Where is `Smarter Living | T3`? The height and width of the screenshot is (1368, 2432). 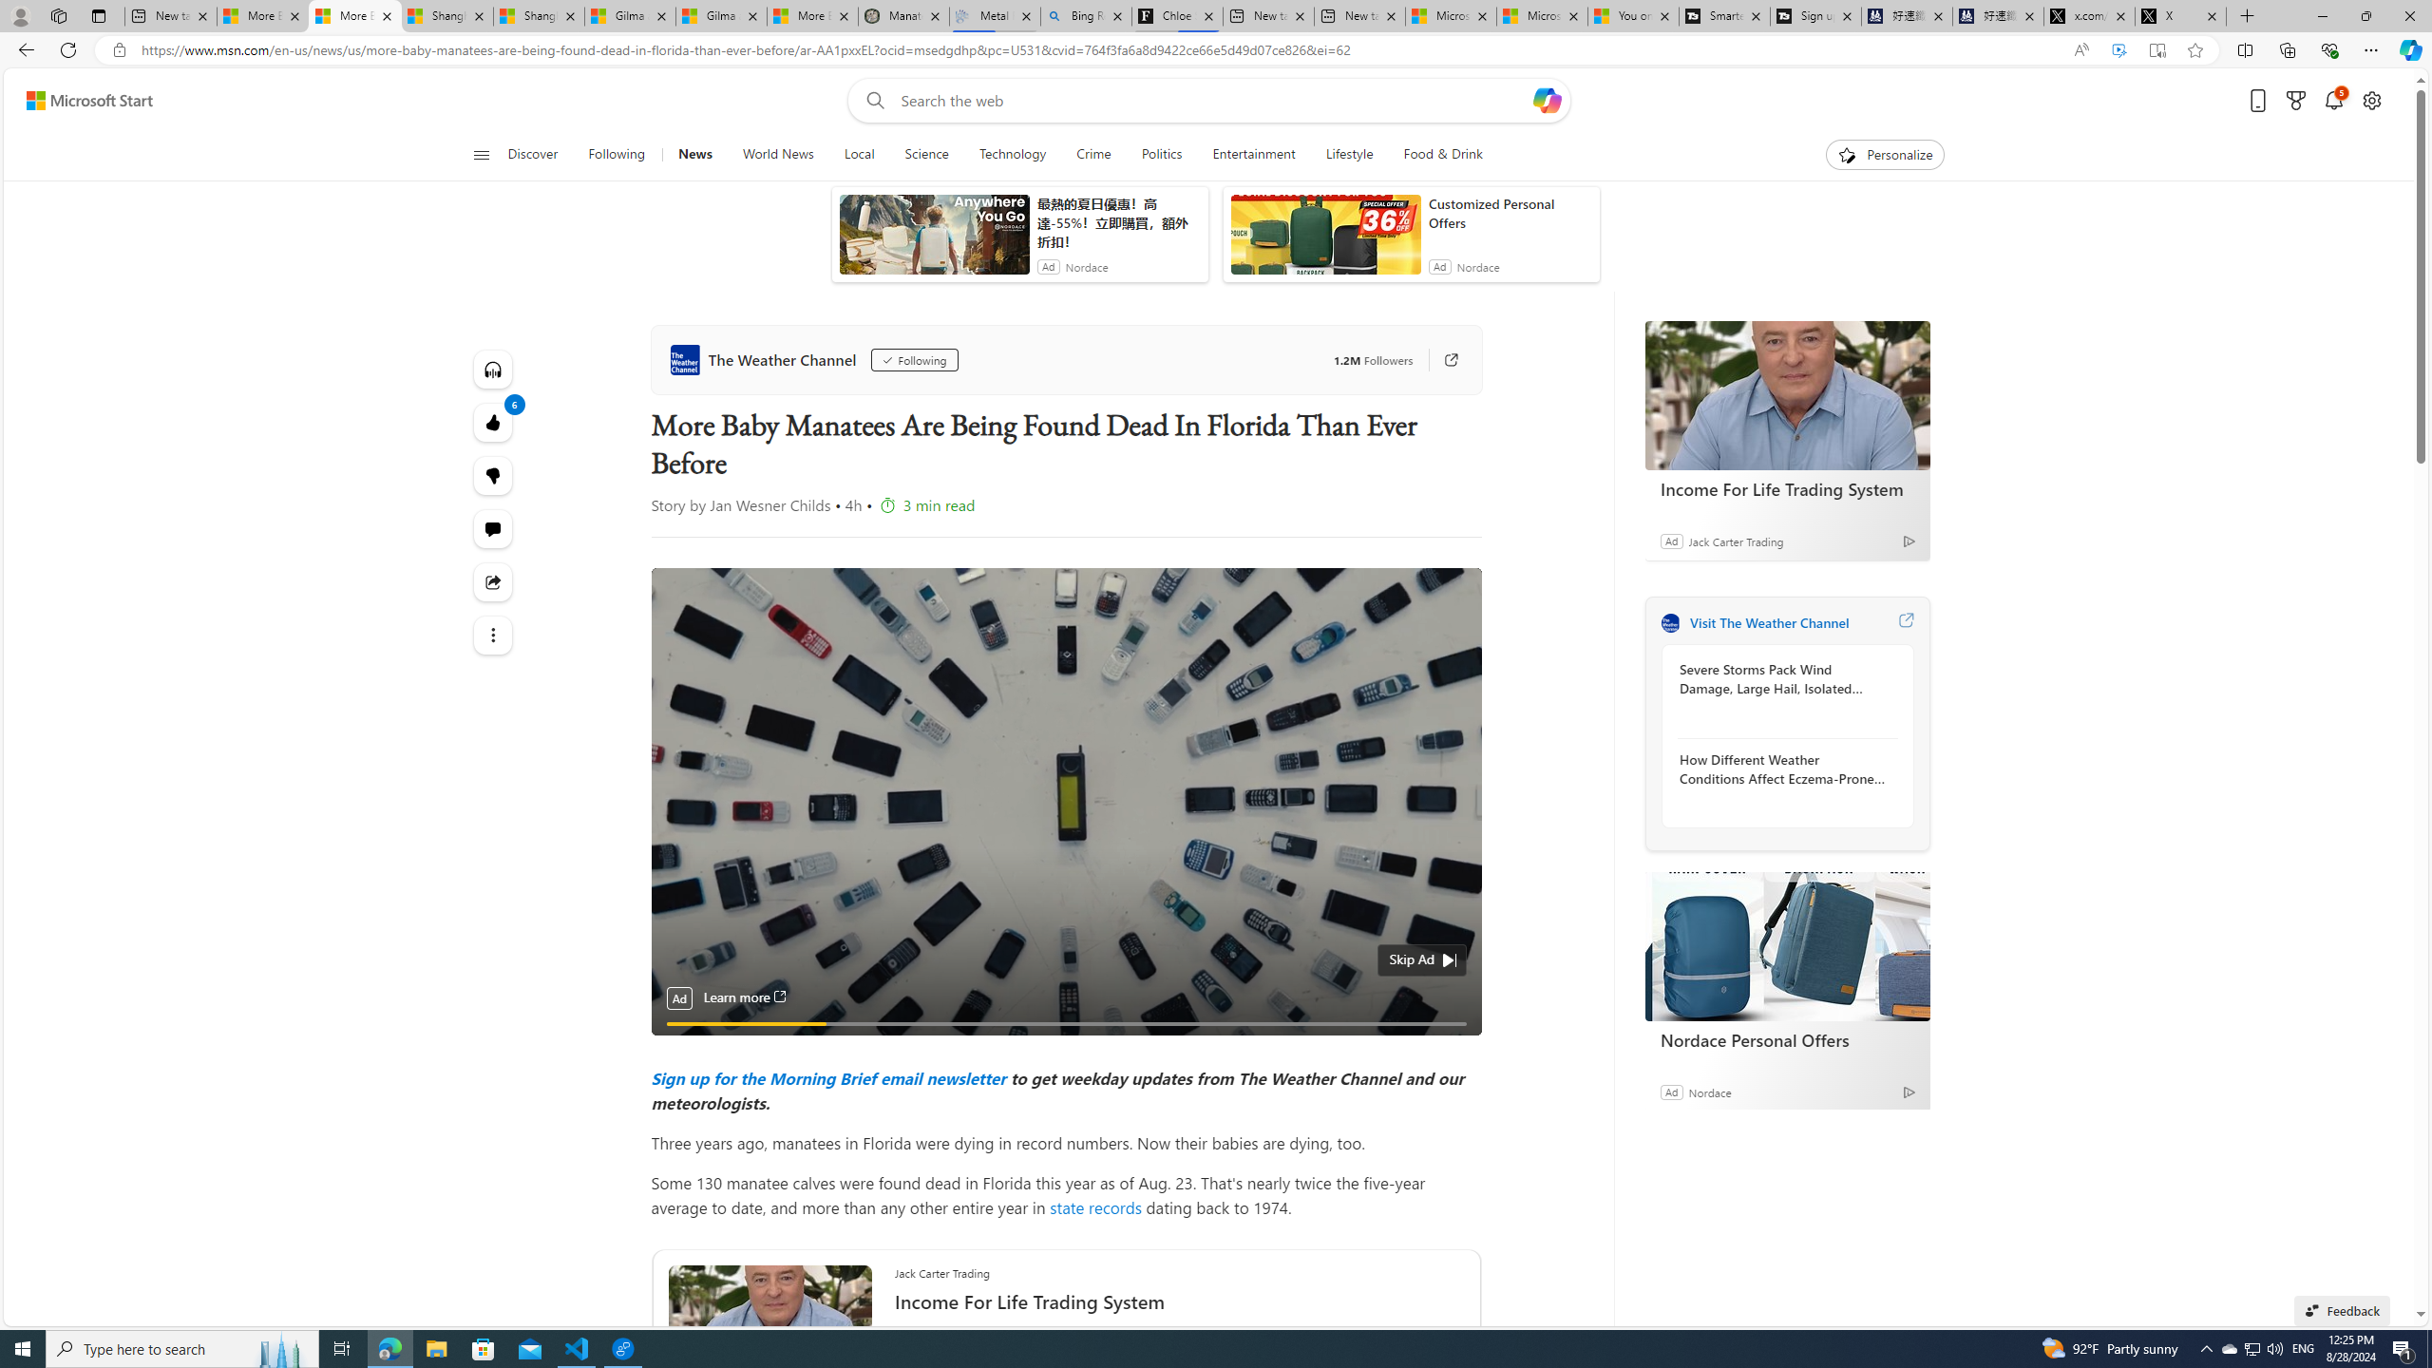 Smarter Living | T3 is located at coordinates (1723, 16).